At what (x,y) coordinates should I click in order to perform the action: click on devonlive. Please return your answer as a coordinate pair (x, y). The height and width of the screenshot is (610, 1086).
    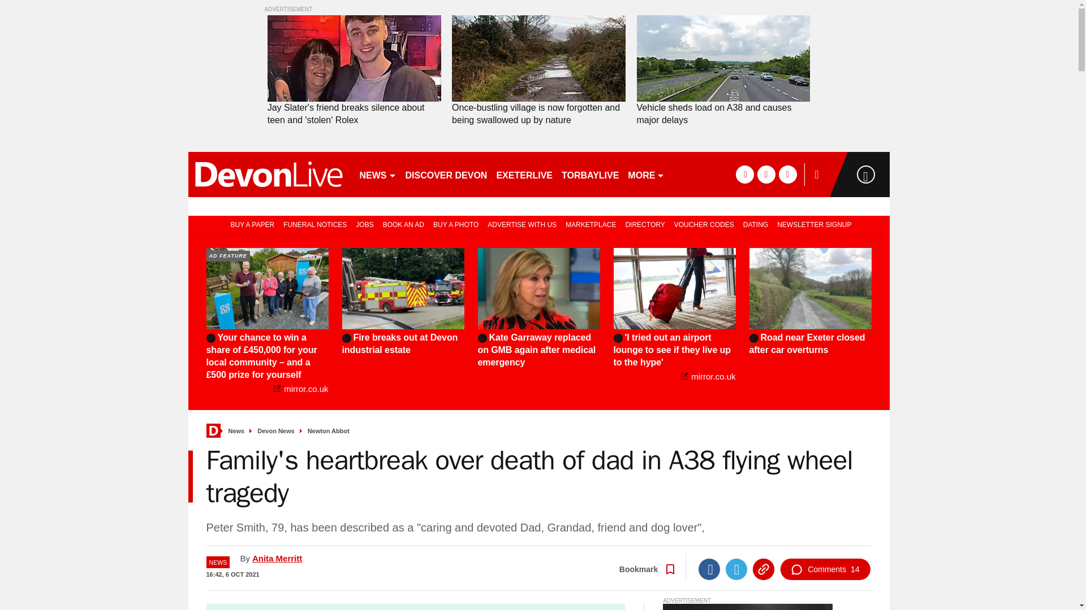
    Looking at the image, I should click on (268, 174).